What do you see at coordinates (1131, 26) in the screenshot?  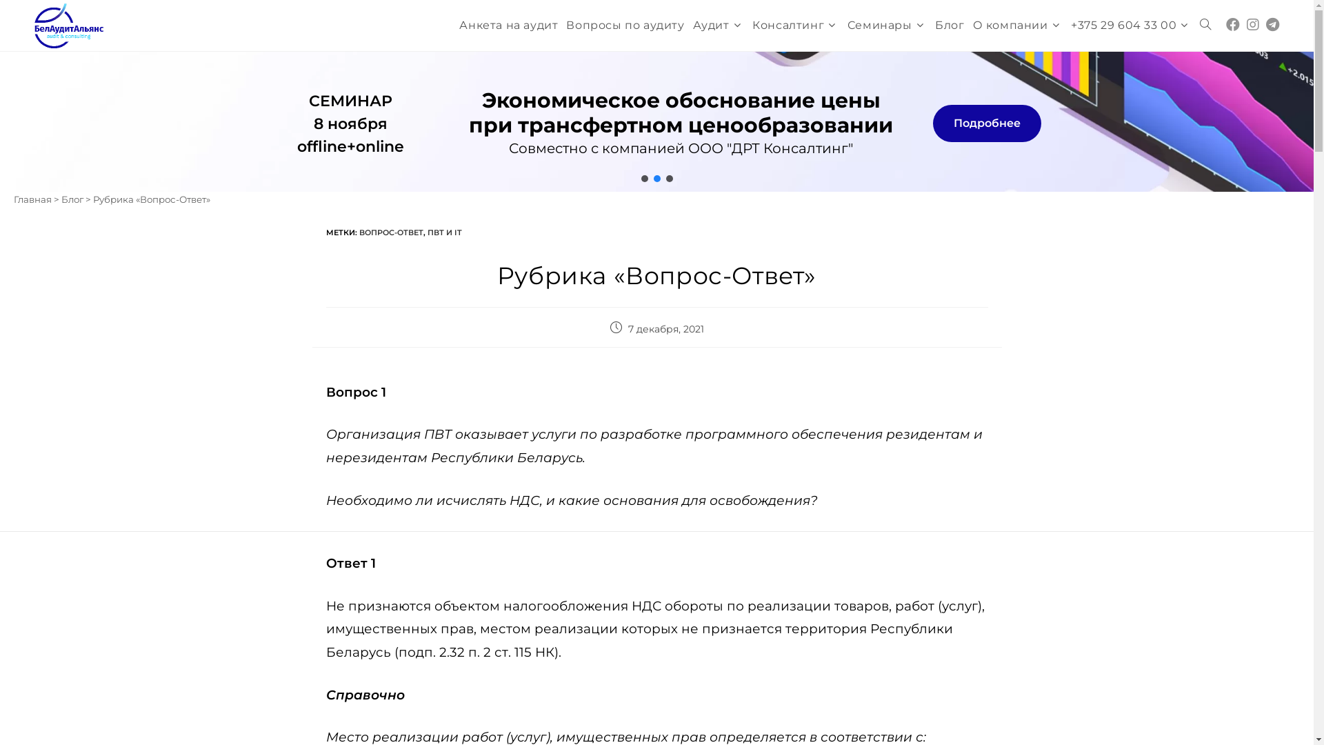 I see `+375 29 604 33 00` at bounding box center [1131, 26].